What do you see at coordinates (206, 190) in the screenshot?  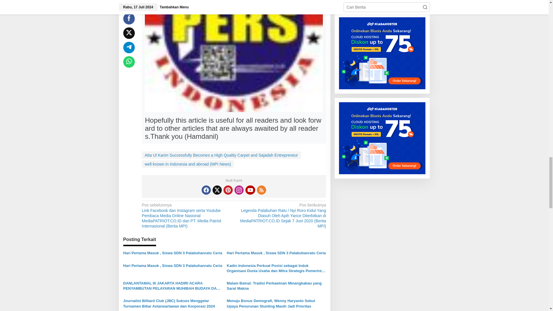 I see `Facebook` at bounding box center [206, 190].